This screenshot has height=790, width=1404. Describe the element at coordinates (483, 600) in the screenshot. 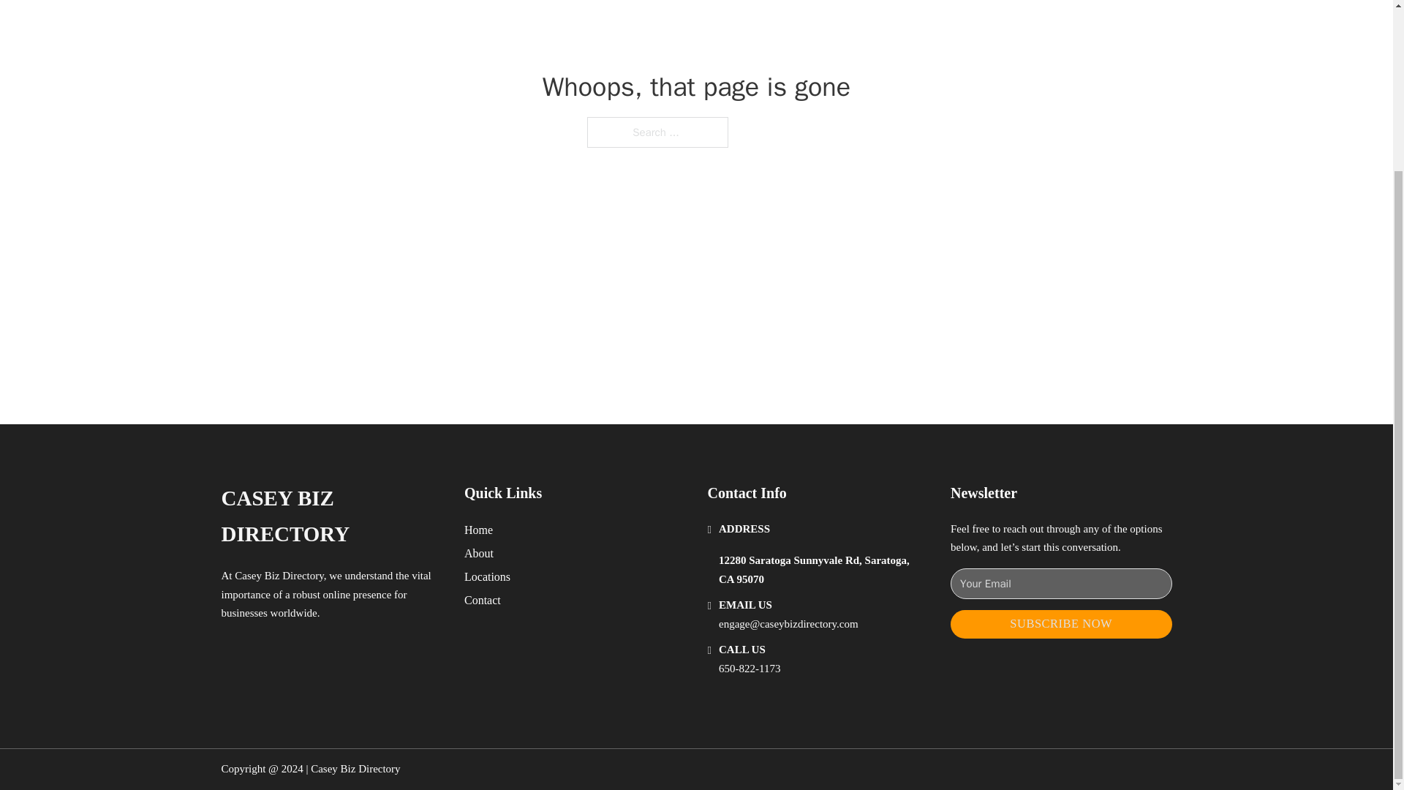

I see `Contact` at that location.